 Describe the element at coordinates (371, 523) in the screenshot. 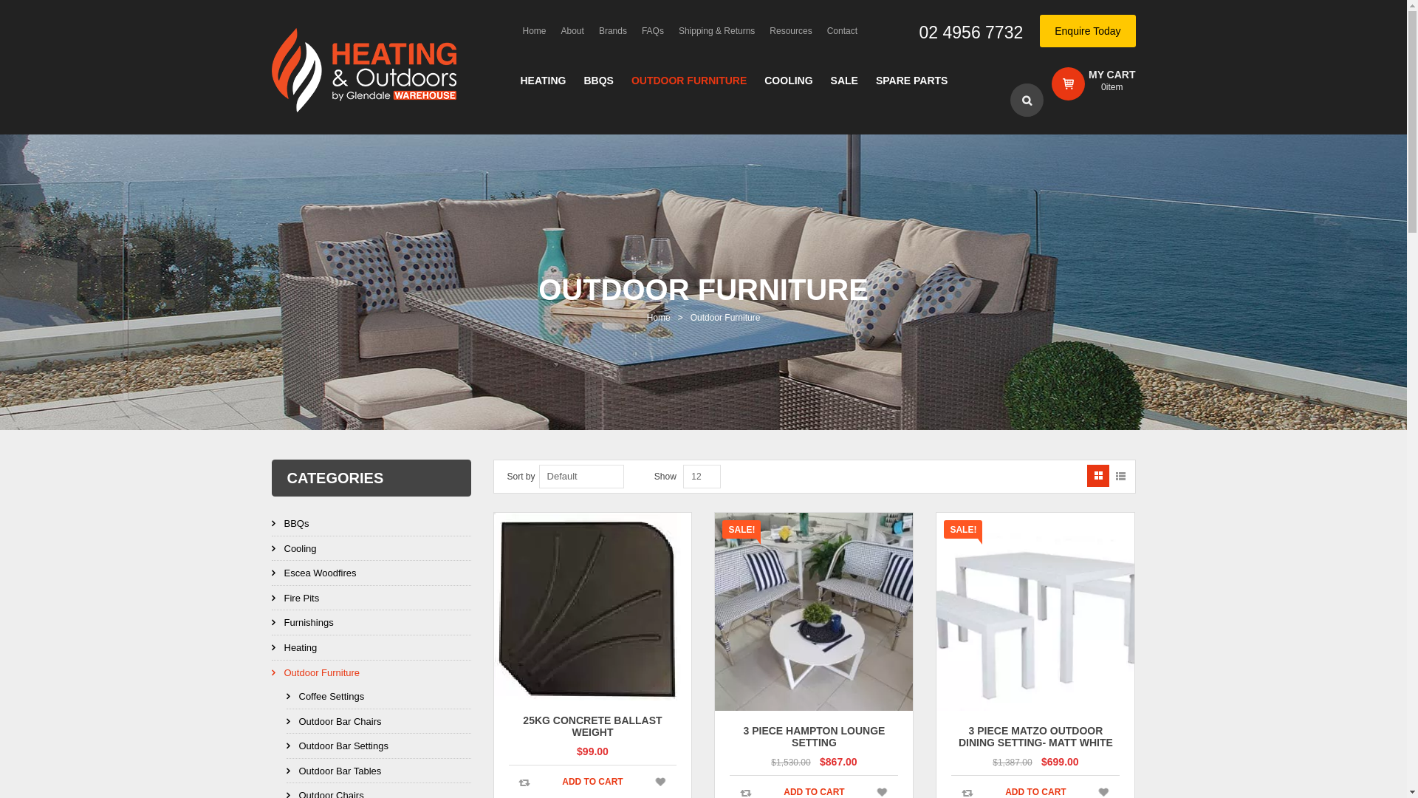

I see `BBQs` at that location.